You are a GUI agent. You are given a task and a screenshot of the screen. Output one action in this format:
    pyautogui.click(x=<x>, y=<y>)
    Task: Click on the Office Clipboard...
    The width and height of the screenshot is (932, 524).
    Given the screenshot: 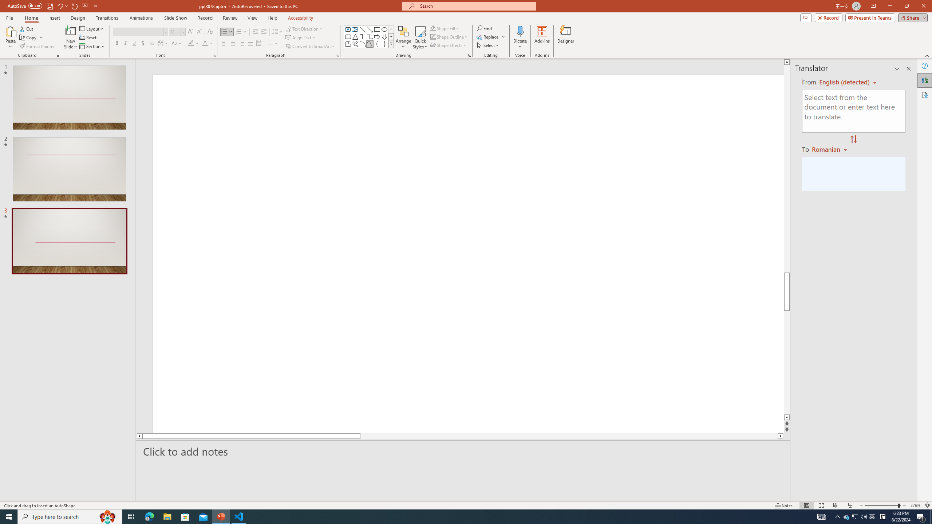 What is the action you would take?
    pyautogui.click(x=57, y=55)
    